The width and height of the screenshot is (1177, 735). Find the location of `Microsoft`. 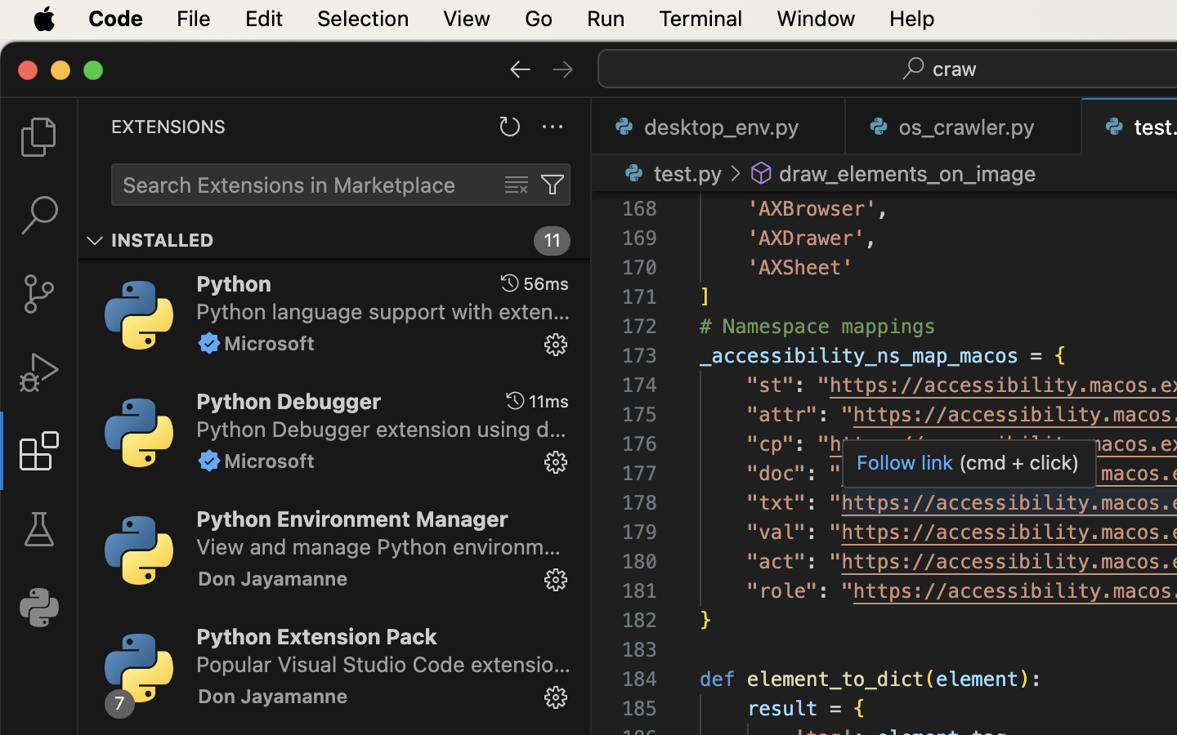

Microsoft is located at coordinates (270, 343).